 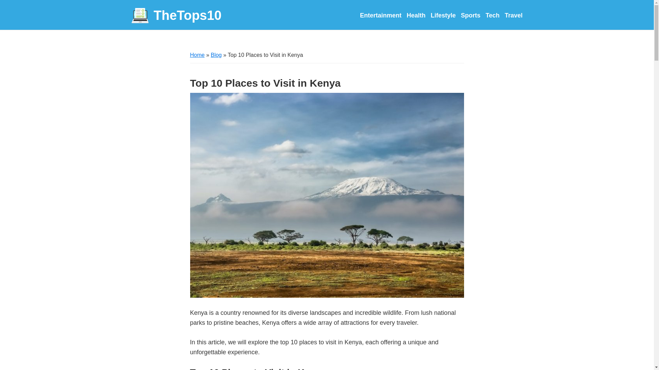 What do you see at coordinates (216, 55) in the screenshot?
I see `Blog` at bounding box center [216, 55].